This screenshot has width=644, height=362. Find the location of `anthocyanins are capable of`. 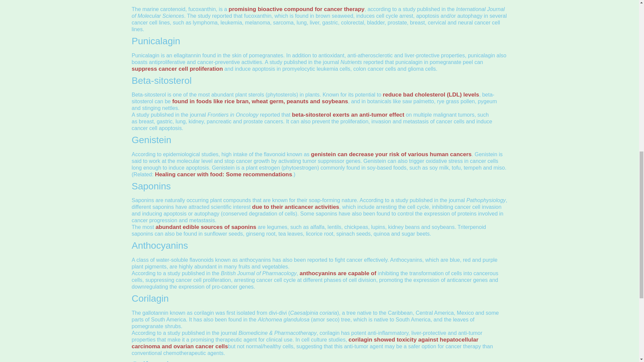

anthocyanins are capable of is located at coordinates (337, 273).